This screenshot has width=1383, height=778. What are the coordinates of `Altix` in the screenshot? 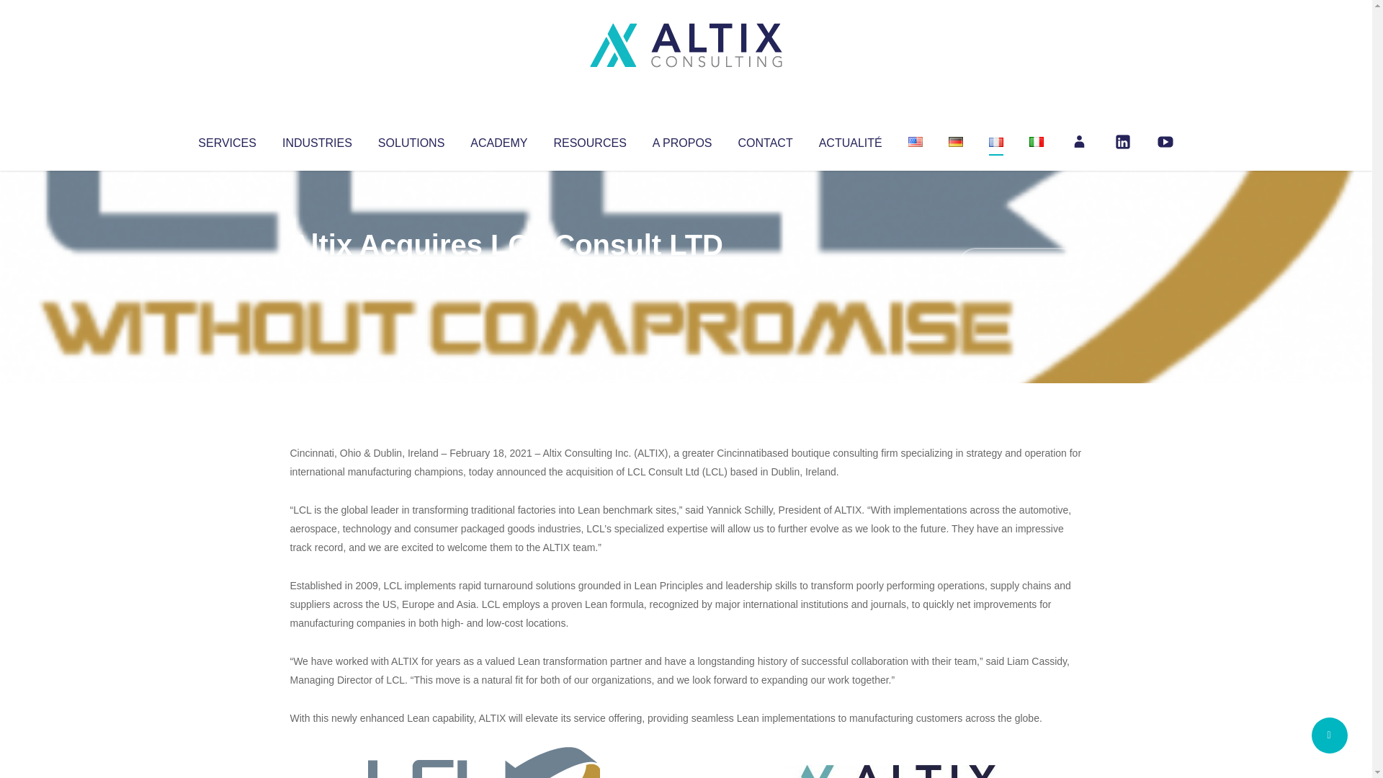 It's located at (317, 274).